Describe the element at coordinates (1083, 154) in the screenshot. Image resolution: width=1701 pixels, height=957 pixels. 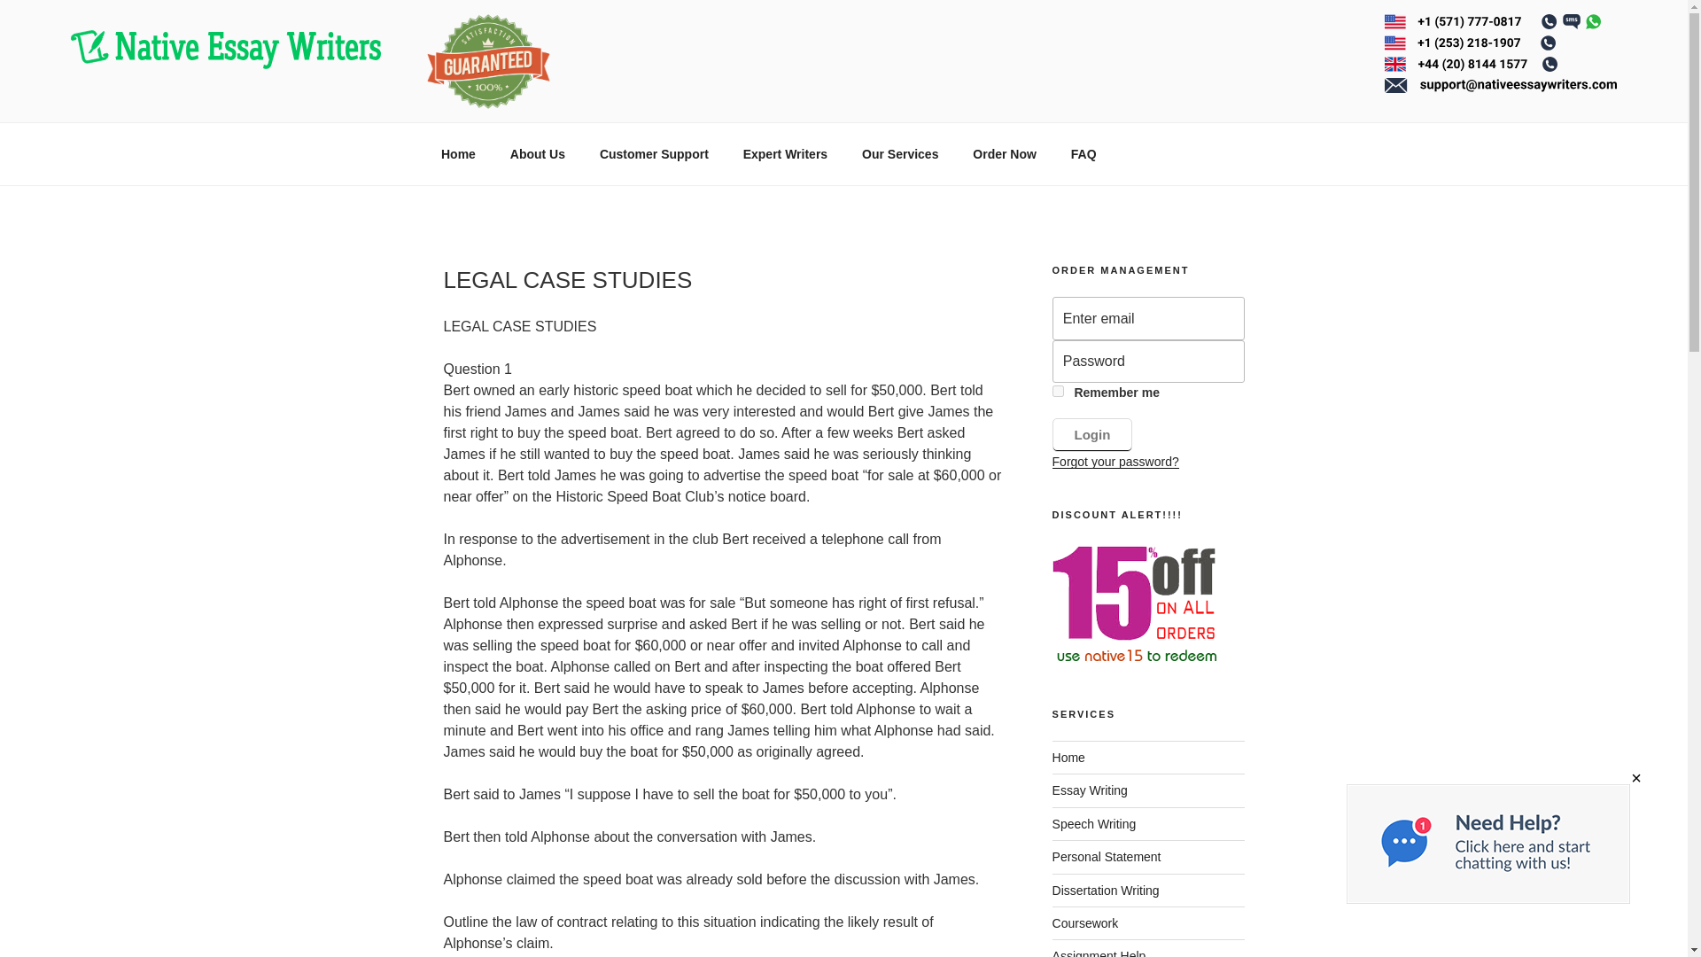
I see `FAQ` at that location.